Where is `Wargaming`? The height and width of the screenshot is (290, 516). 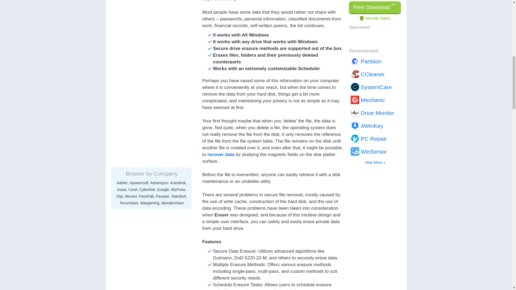 Wargaming is located at coordinates (150, 51).